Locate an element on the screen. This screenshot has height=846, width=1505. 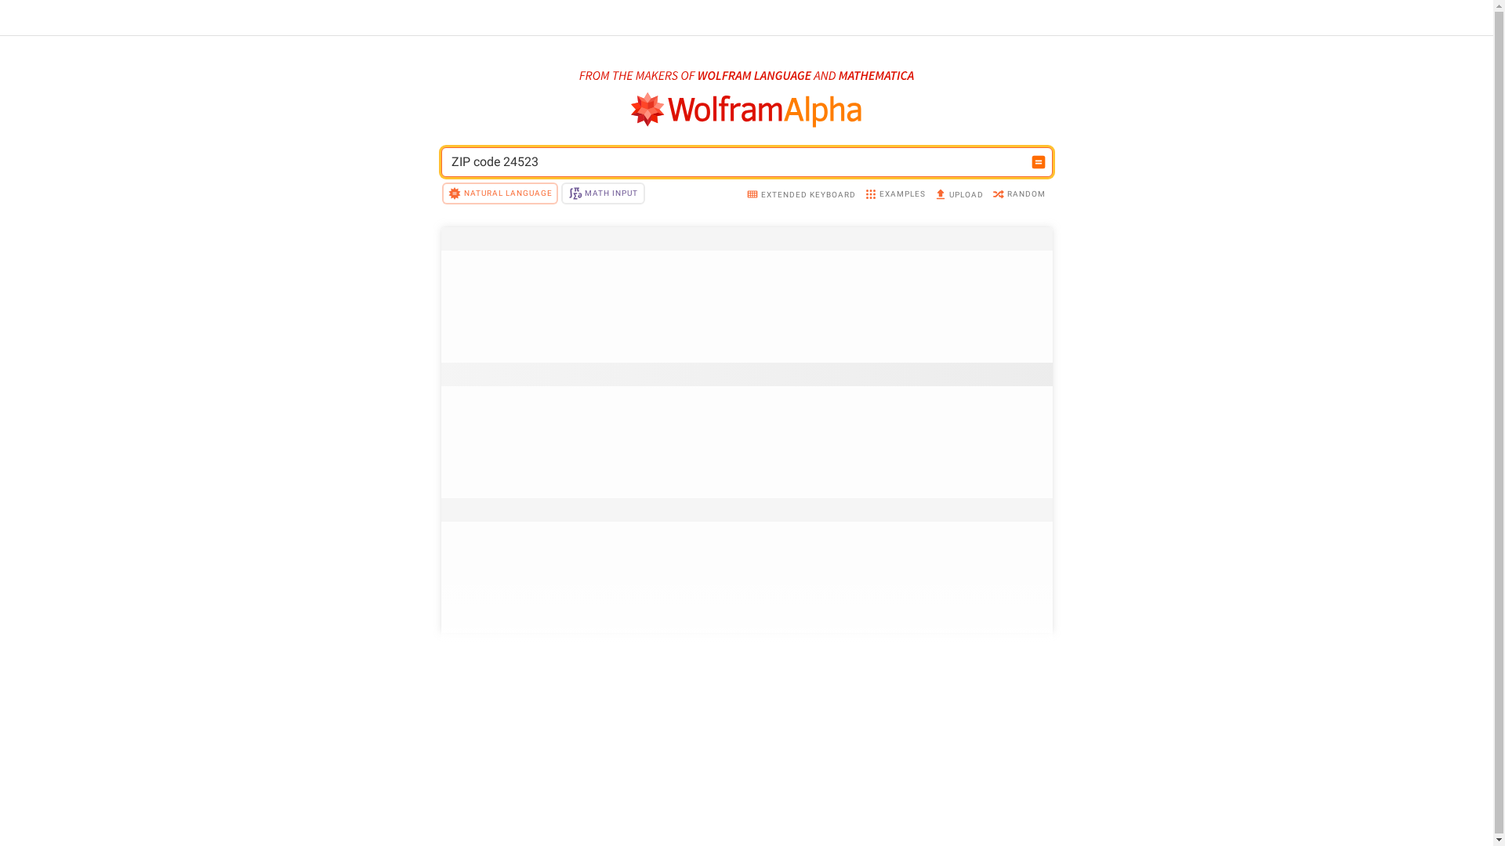
EXTENDED KEYBOARD is located at coordinates (801, 196).